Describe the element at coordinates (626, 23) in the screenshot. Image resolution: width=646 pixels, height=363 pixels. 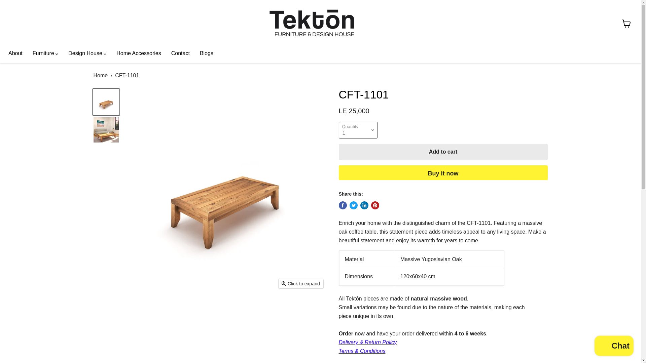
I see `View cart` at that location.